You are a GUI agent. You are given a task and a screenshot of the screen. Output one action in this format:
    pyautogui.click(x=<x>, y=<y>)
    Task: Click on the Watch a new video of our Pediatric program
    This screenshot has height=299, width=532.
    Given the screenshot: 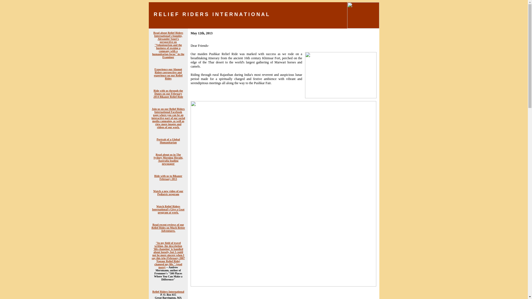 What is the action you would take?
    pyautogui.click(x=168, y=193)
    